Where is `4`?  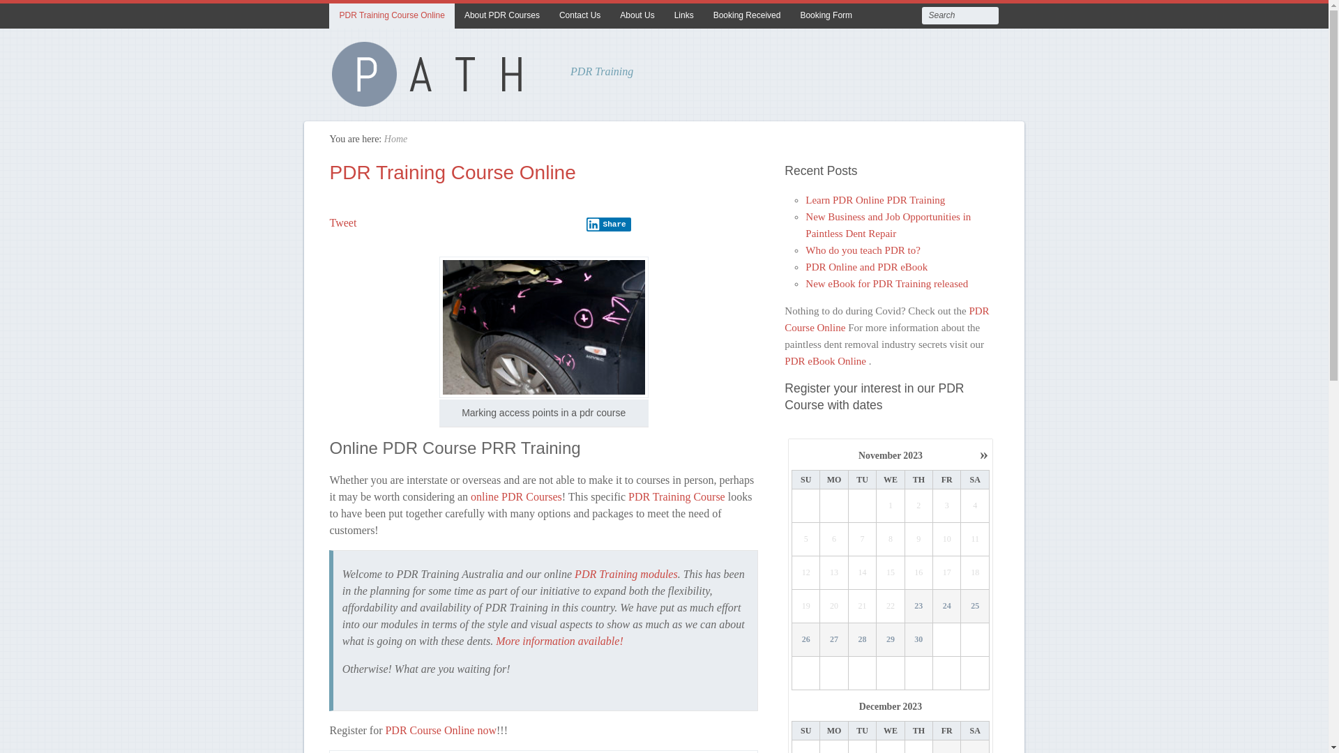 4 is located at coordinates (975, 506).